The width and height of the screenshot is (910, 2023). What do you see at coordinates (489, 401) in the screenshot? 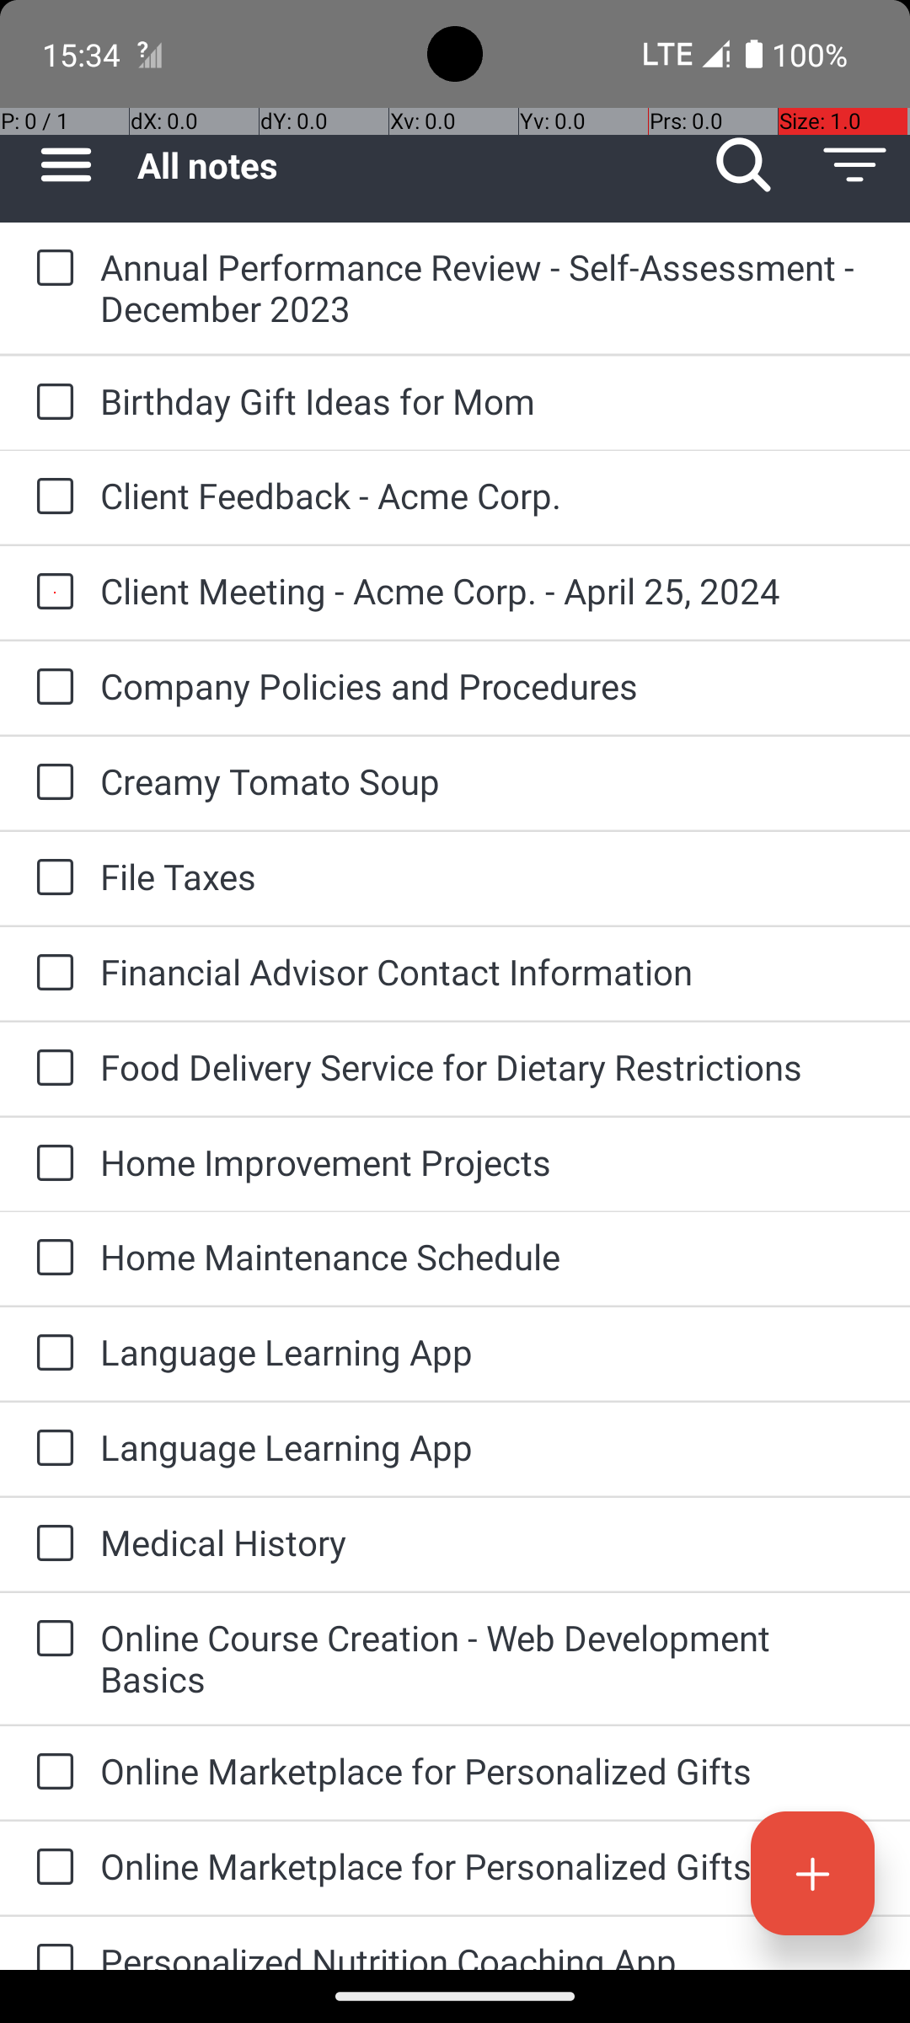
I see `Birthday Gift Ideas for Mom` at bounding box center [489, 401].